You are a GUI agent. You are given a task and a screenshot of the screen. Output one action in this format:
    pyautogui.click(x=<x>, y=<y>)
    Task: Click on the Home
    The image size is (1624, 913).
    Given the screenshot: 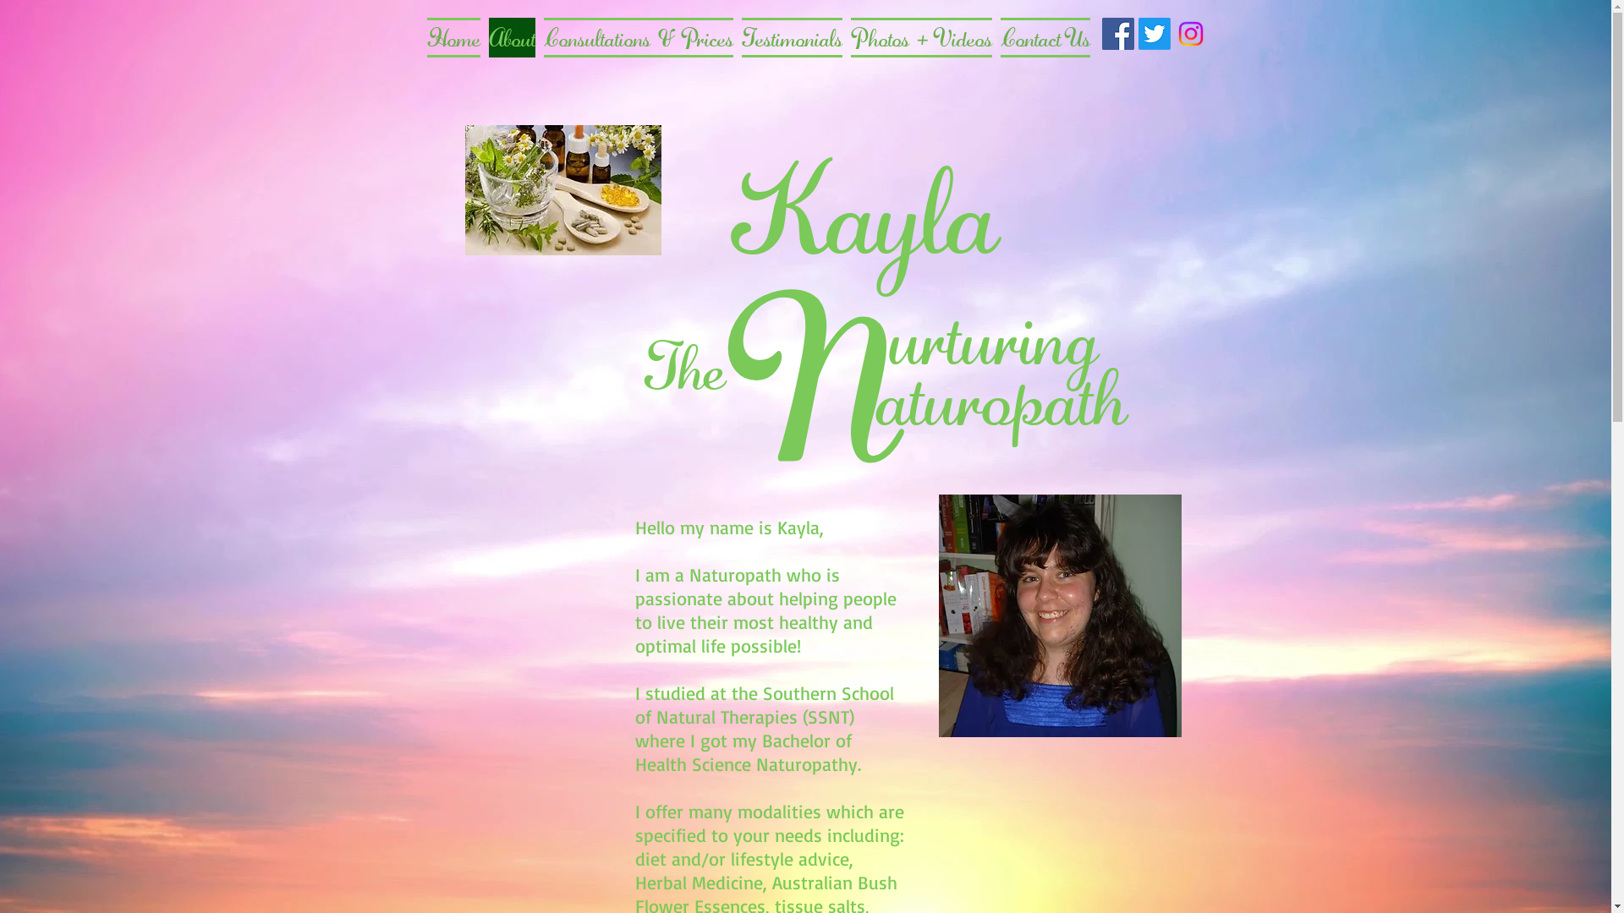 What is the action you would take?
    pyautogui.click(x=453, y=34)
    